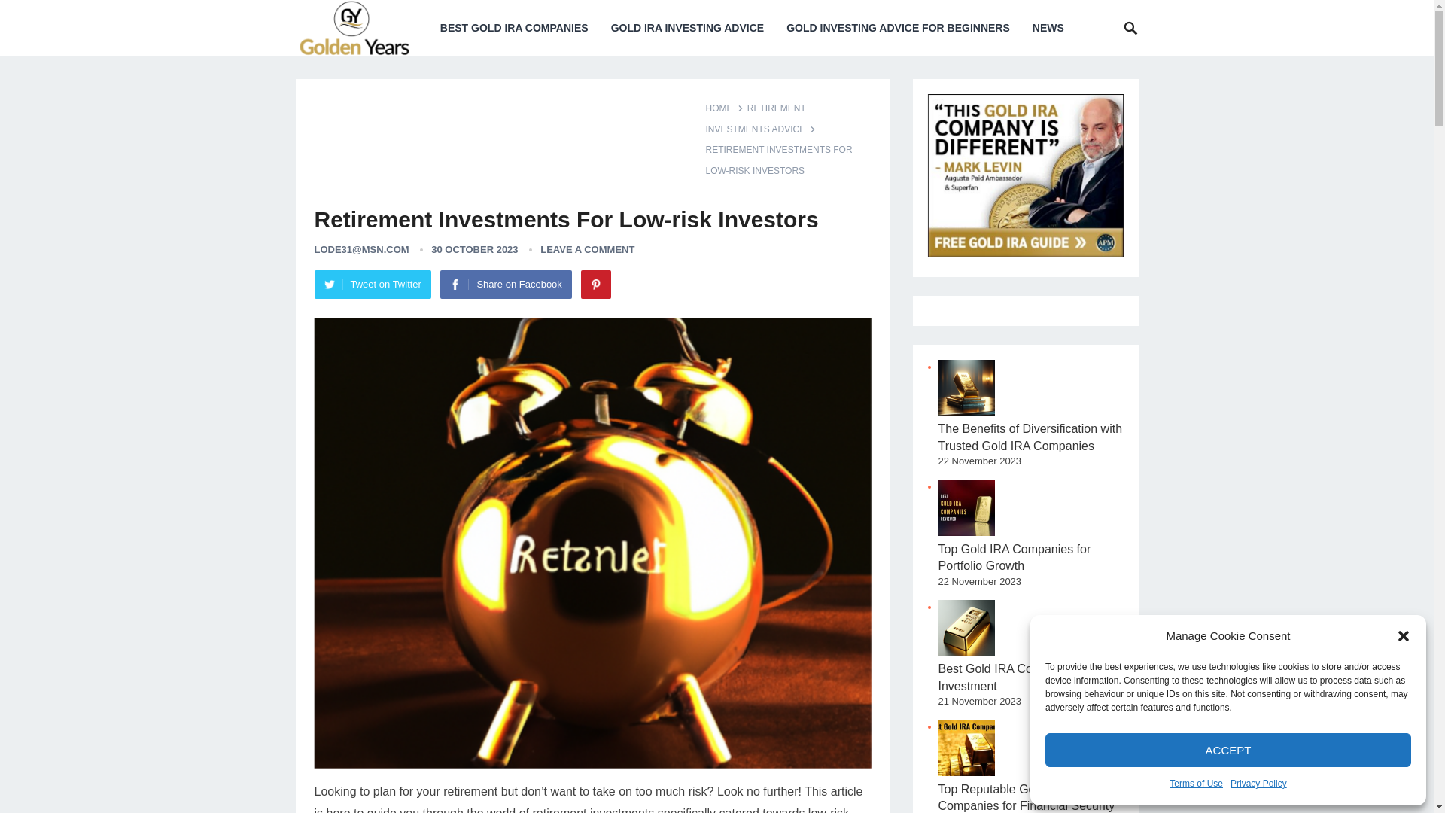  What do you see at coordinates (587, 250) in the screenshot?
I see `LEAVE A COMMENT` at bounding box center [587, 250].